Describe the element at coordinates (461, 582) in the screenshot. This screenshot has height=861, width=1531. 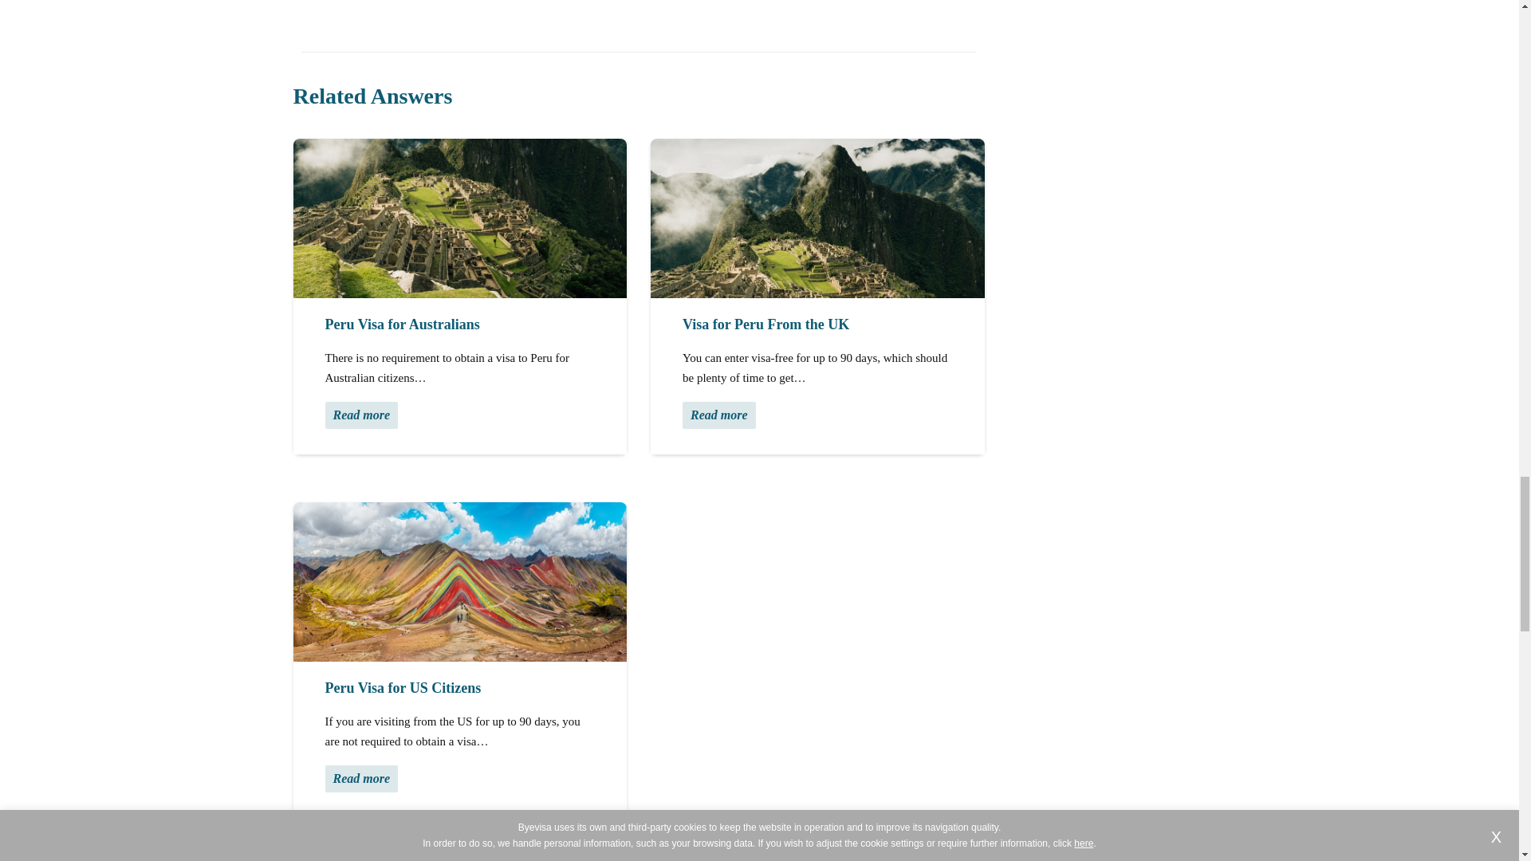
I see `Peru Visa for US Citizens` at that location.